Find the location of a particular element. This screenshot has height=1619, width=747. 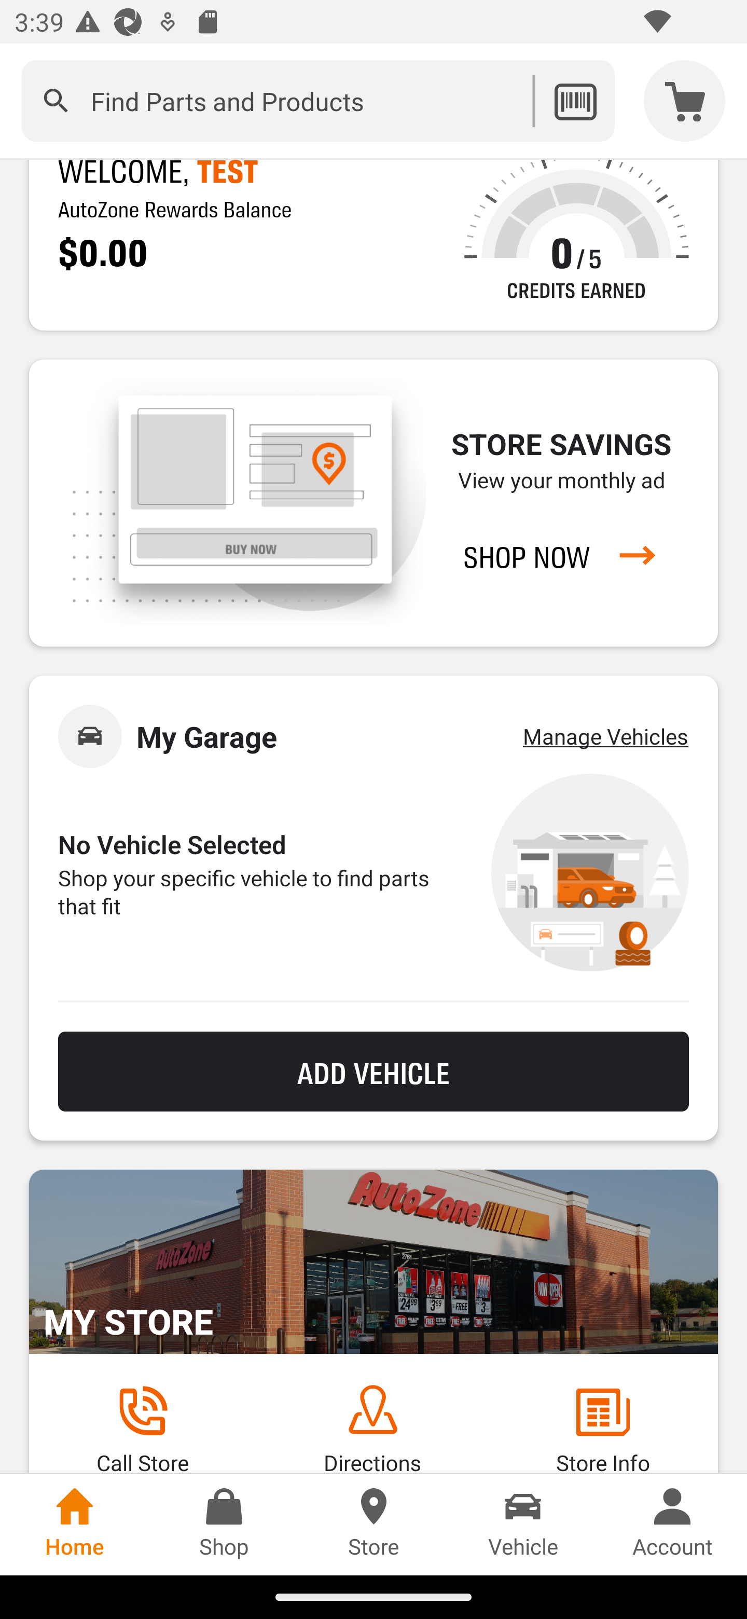

ADD VEHICLE is located at coordinates (374, 1072).